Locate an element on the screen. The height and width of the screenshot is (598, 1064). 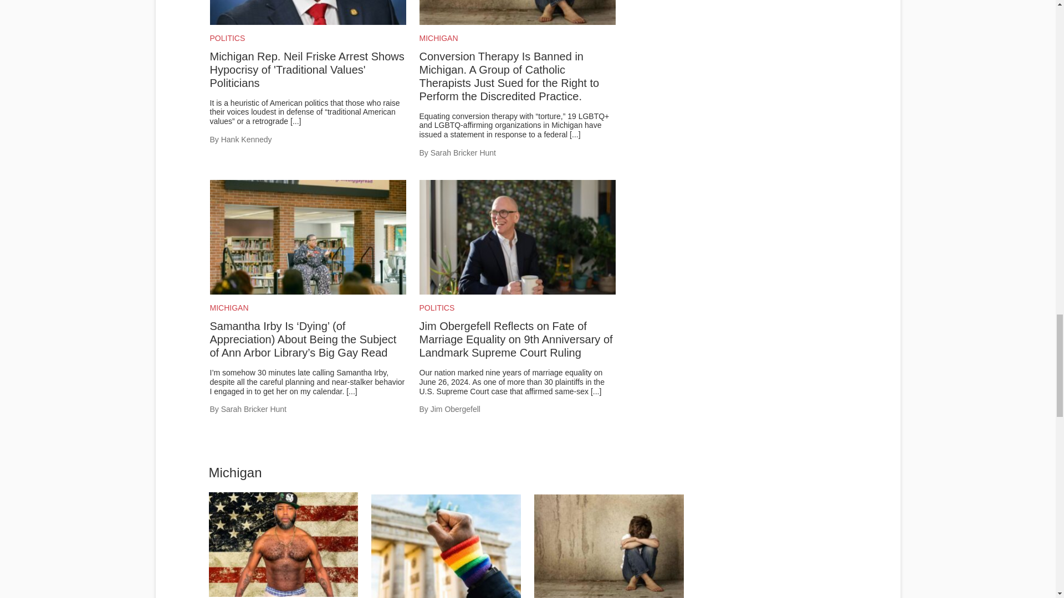
Read More is located at coordinates (296, 121).